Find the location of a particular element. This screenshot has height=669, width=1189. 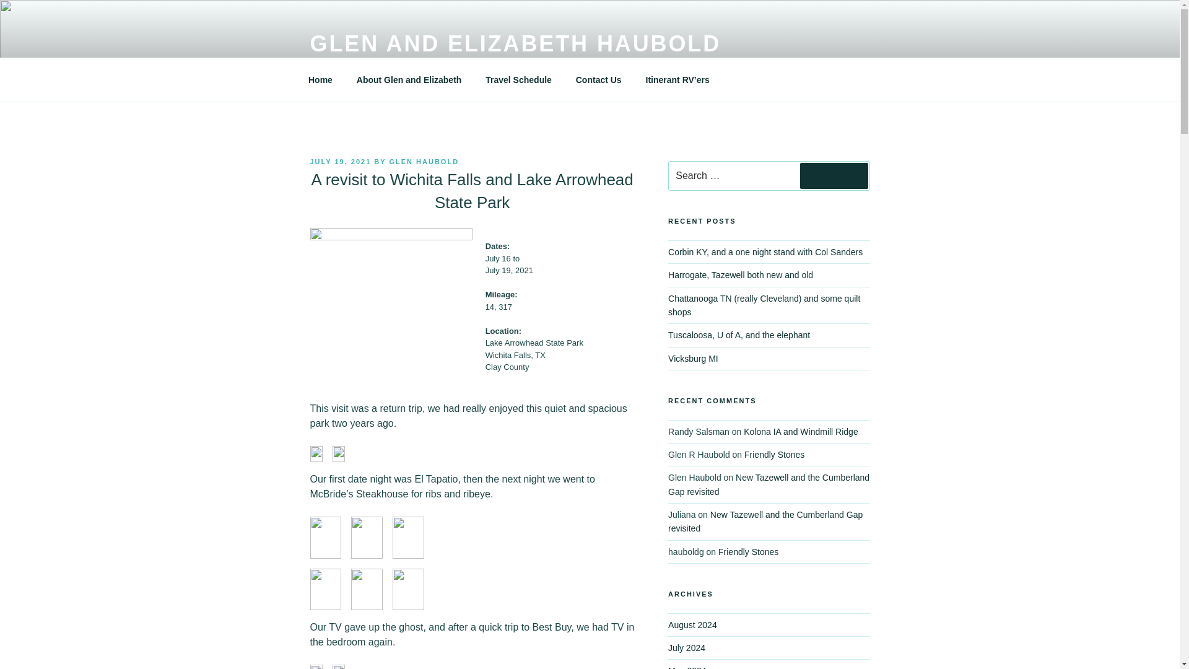

Kolona IA and Windmill Ridge is located at coordinates (800, 431).